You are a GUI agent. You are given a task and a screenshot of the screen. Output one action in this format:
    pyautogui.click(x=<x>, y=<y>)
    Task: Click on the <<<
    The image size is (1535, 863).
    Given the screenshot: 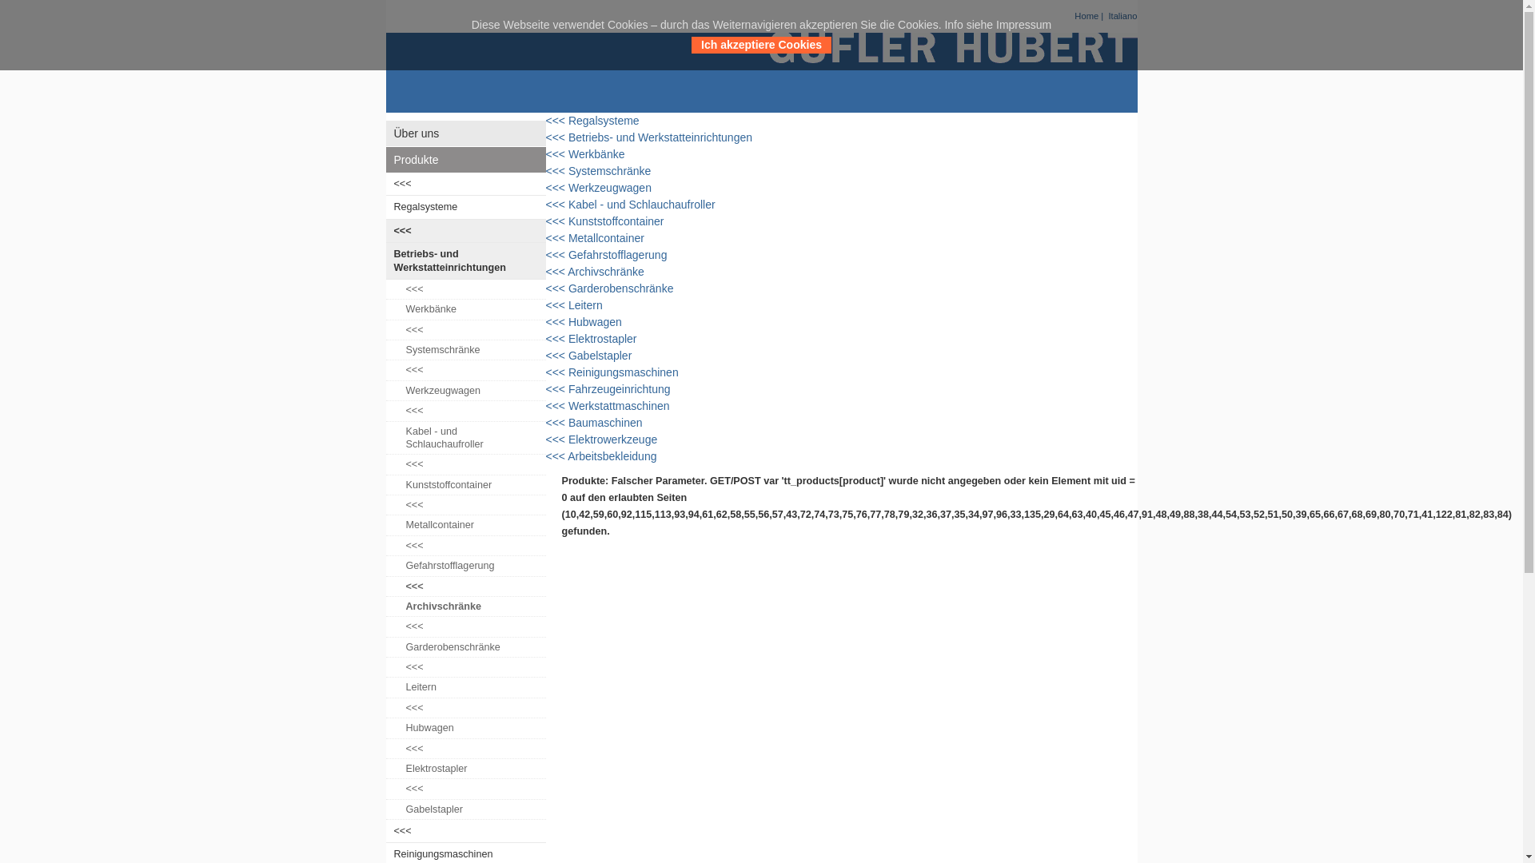 What is the action you would take?
    pyautogui.click(x=556, y=289)
    